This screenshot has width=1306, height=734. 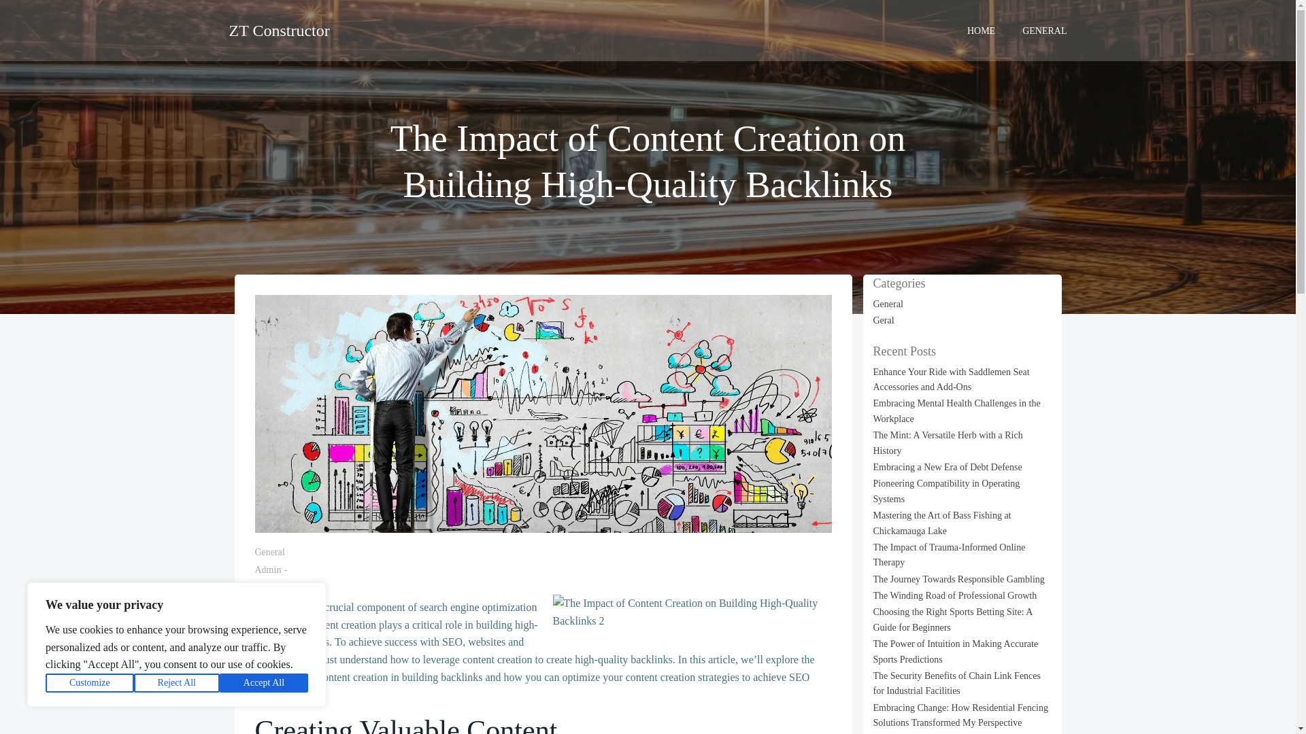 What do you see at coordinates (948, 468) in the screenshot?
I see `Embracing a New Era of Debt Defense` at bounding box center [948, 468].